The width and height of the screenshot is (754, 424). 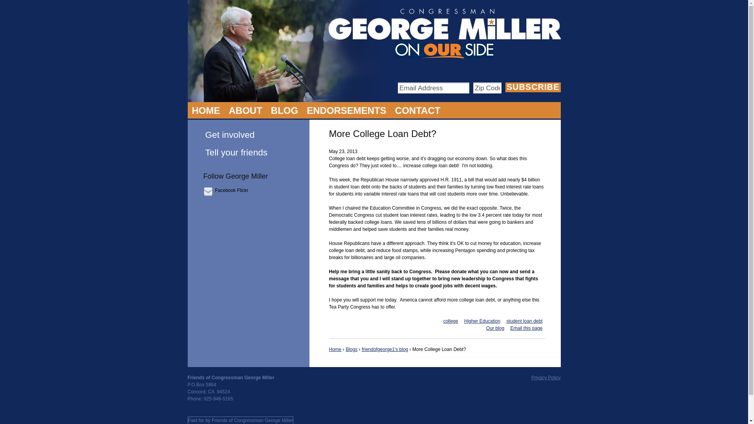 I want to click on ABOUT, so click(x=246, y=110).